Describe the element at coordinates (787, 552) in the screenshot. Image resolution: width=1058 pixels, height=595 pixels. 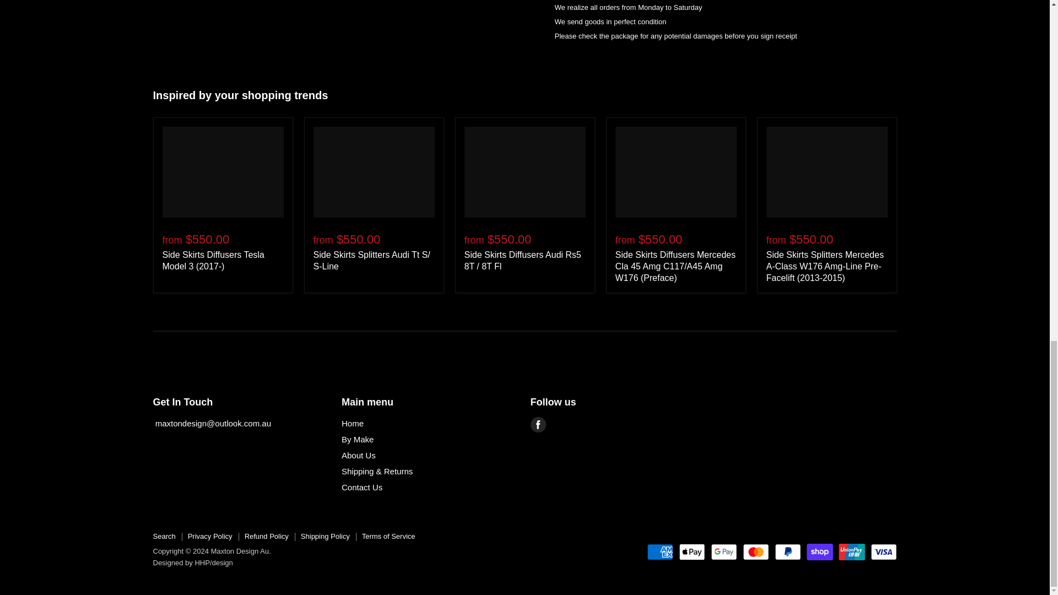
I see `PayPal` at that location.